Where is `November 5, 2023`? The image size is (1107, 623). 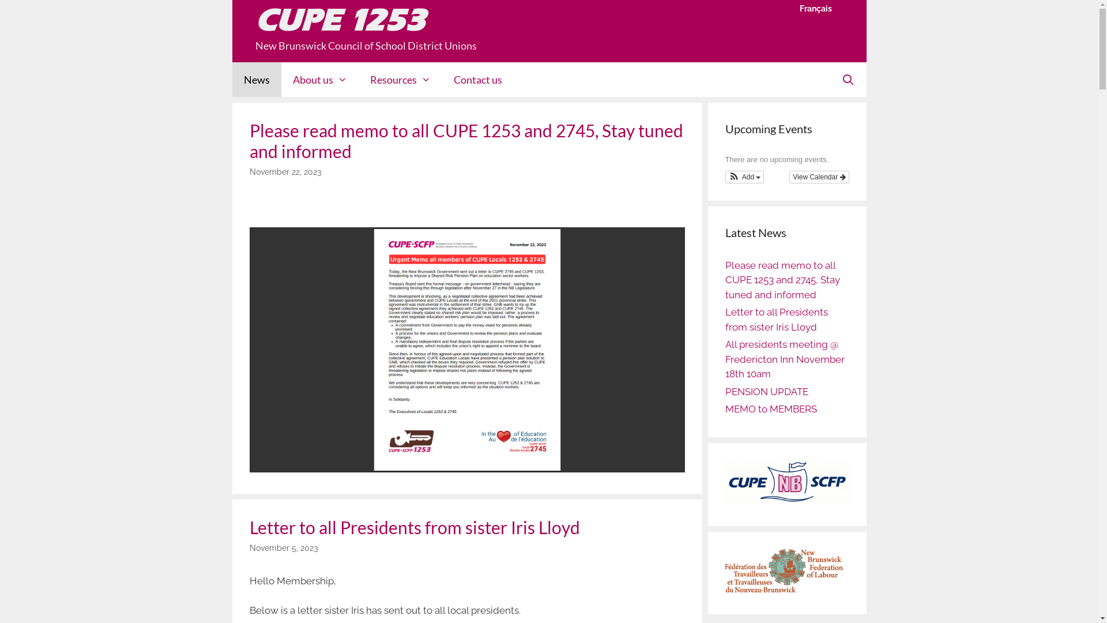 November 5, 2023 is located at coordinates (283, 548).